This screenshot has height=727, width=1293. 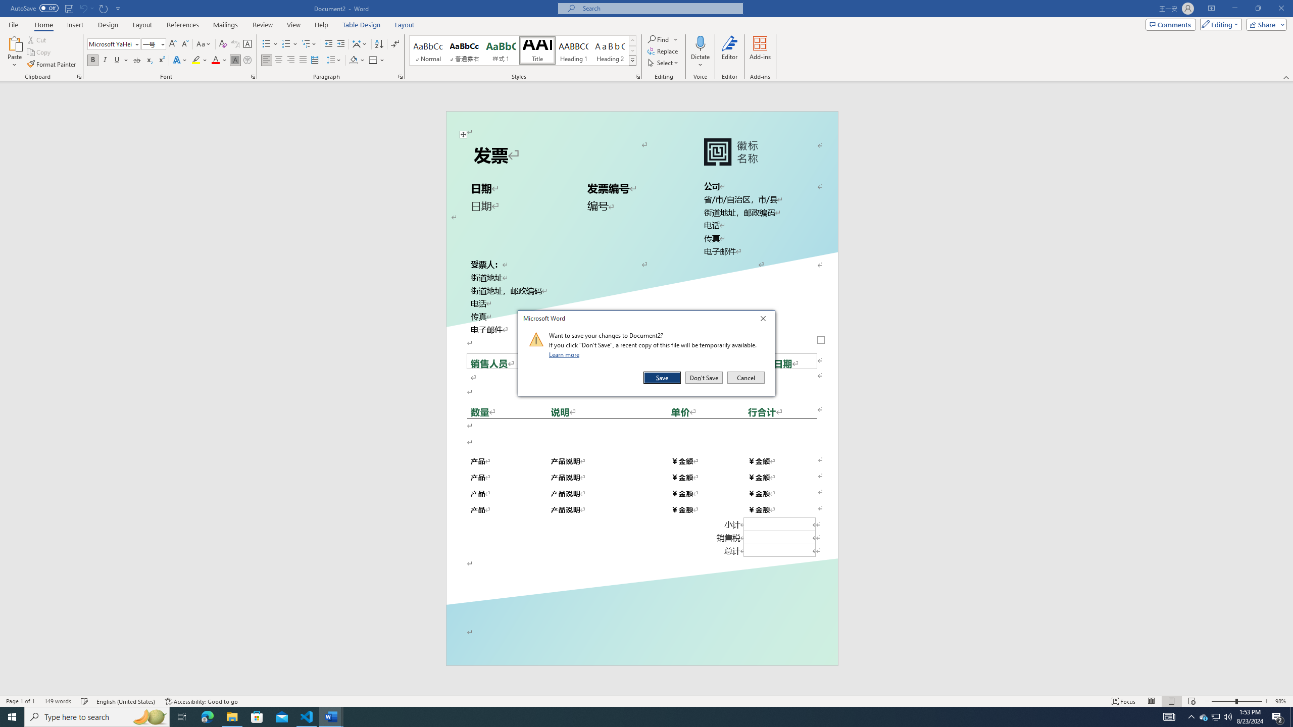 What do you see at coordinates (664, 63) in the screenshot?
I see `Select` at bounding box center [664, 63].